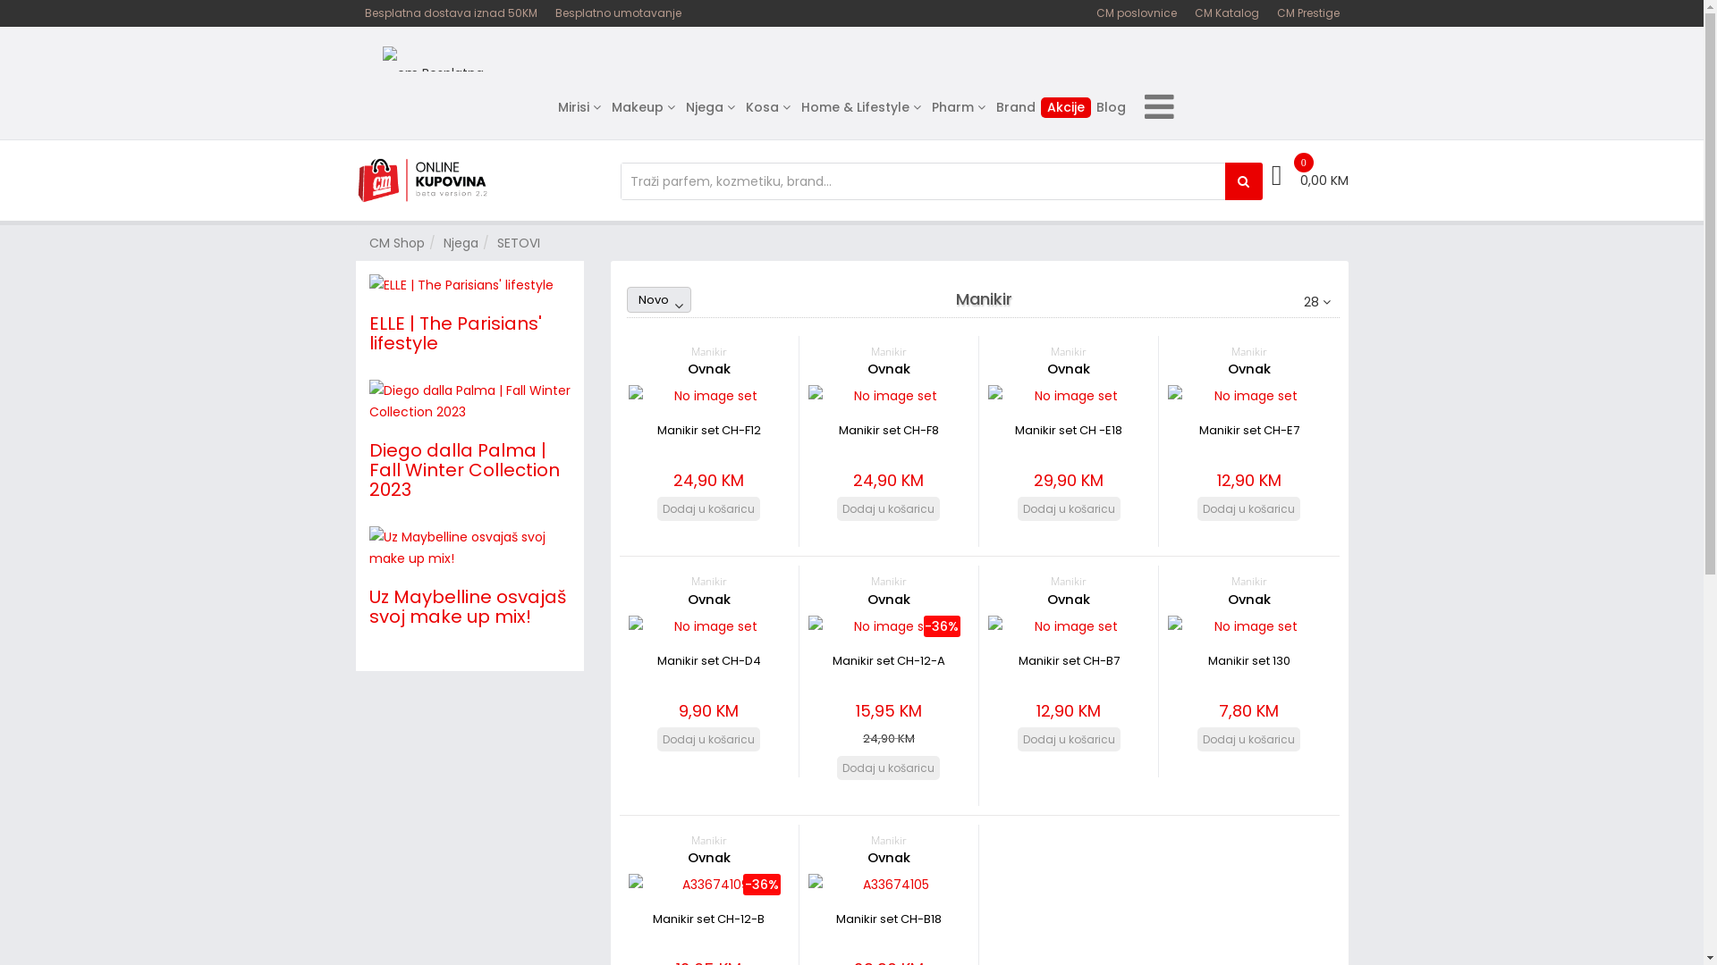 The height and width of the screenshot is (965, 1717). I want to click on Manikir, so click(1249, 581).